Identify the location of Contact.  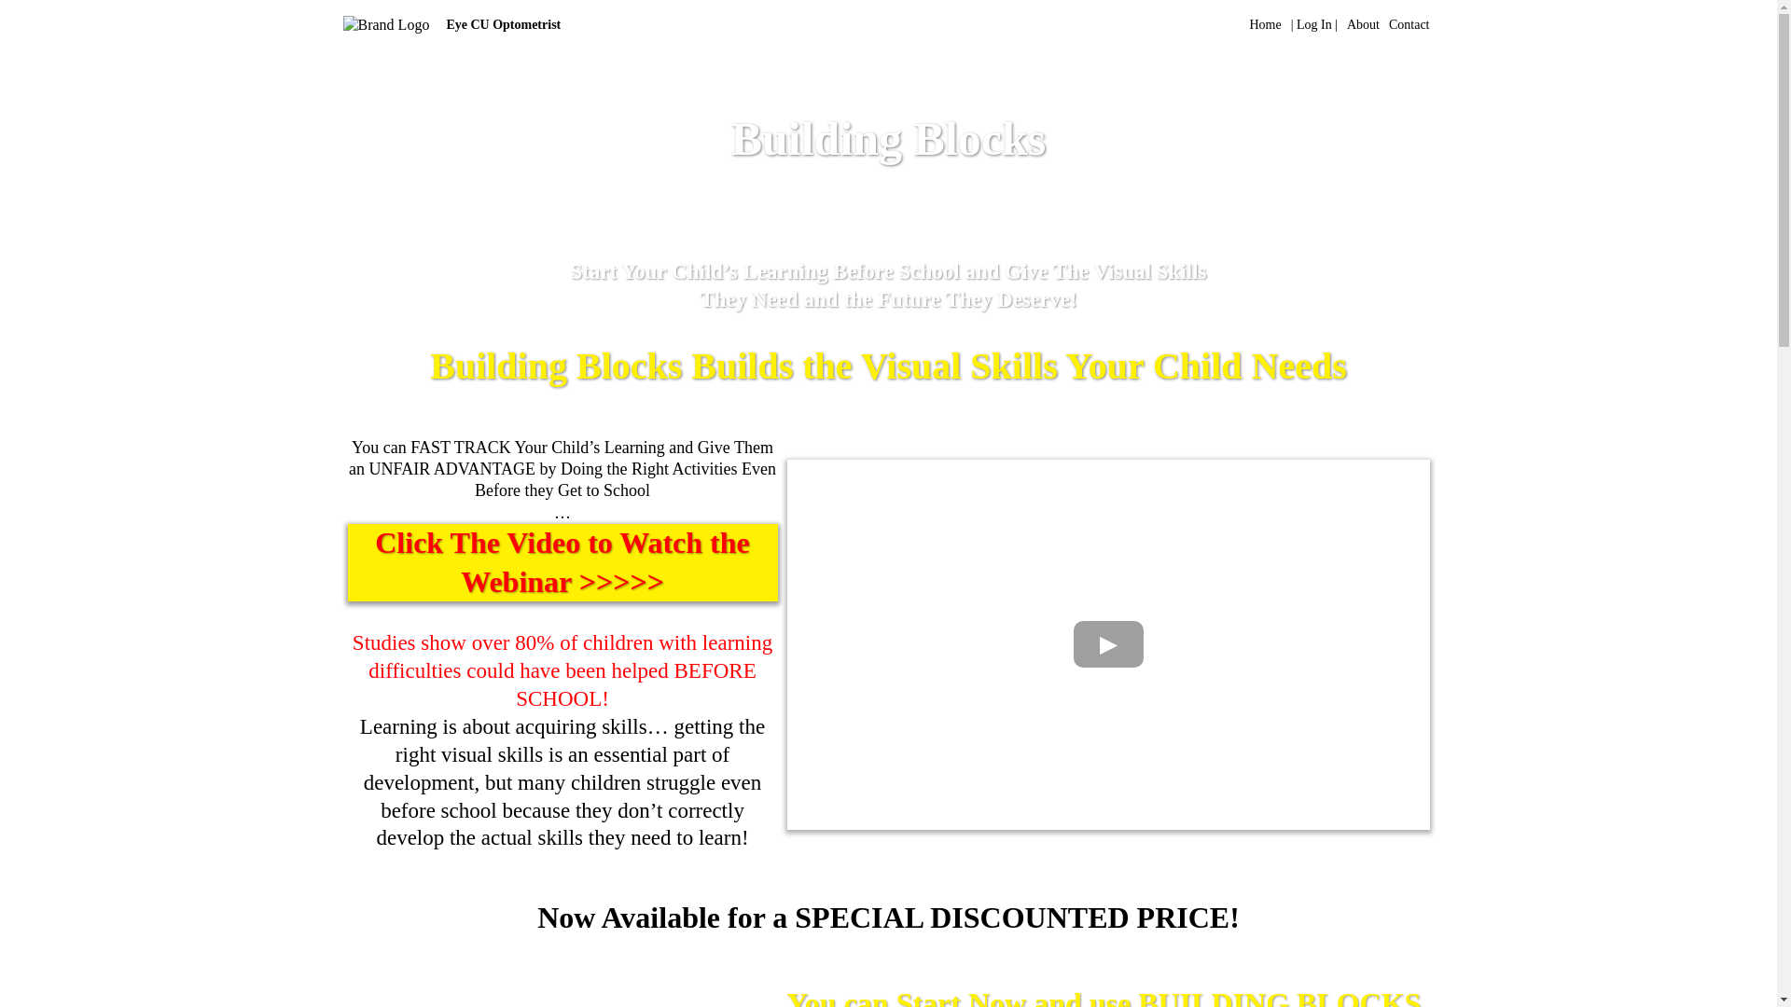
(1409, 25).